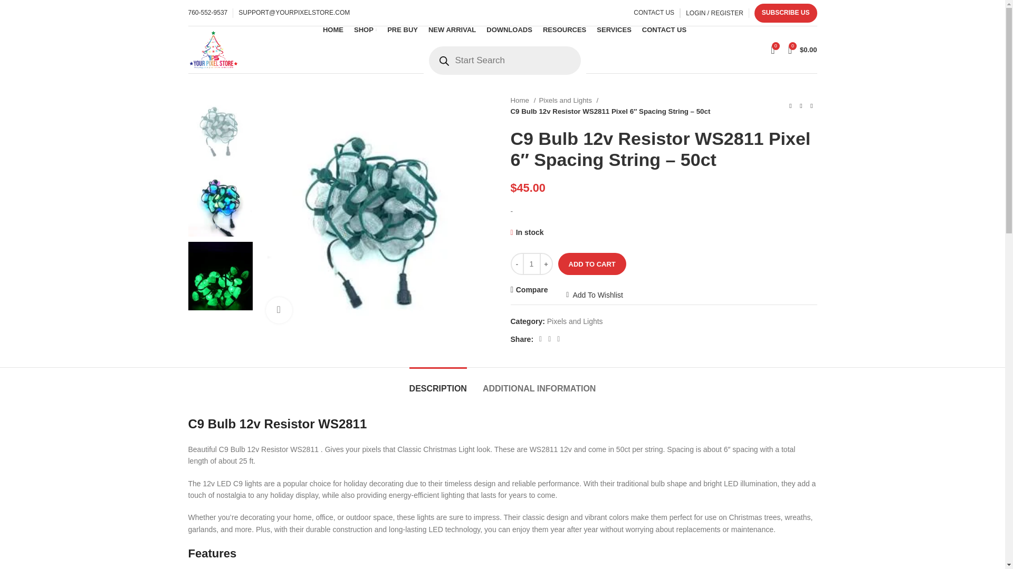  What do you see at coordinates (803, 50) in the screenshot?
I see `Shopping cart` at bounding box center [803, 50].